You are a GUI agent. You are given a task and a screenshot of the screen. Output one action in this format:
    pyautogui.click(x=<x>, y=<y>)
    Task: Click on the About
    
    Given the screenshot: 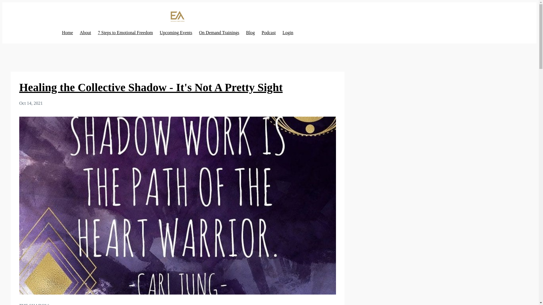 What is the action you would take?
    pyautogui.click(x=85, y=33)
    